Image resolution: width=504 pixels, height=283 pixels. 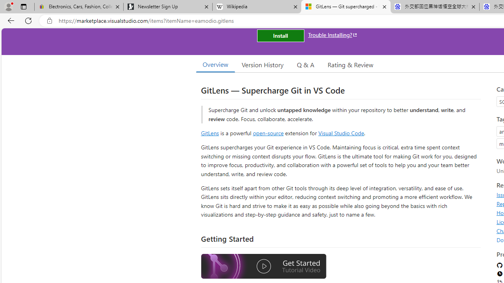 What do you see at coordinates (215, 64) in the screenshot?
I see `Overview` at bounding box center [215, 64].